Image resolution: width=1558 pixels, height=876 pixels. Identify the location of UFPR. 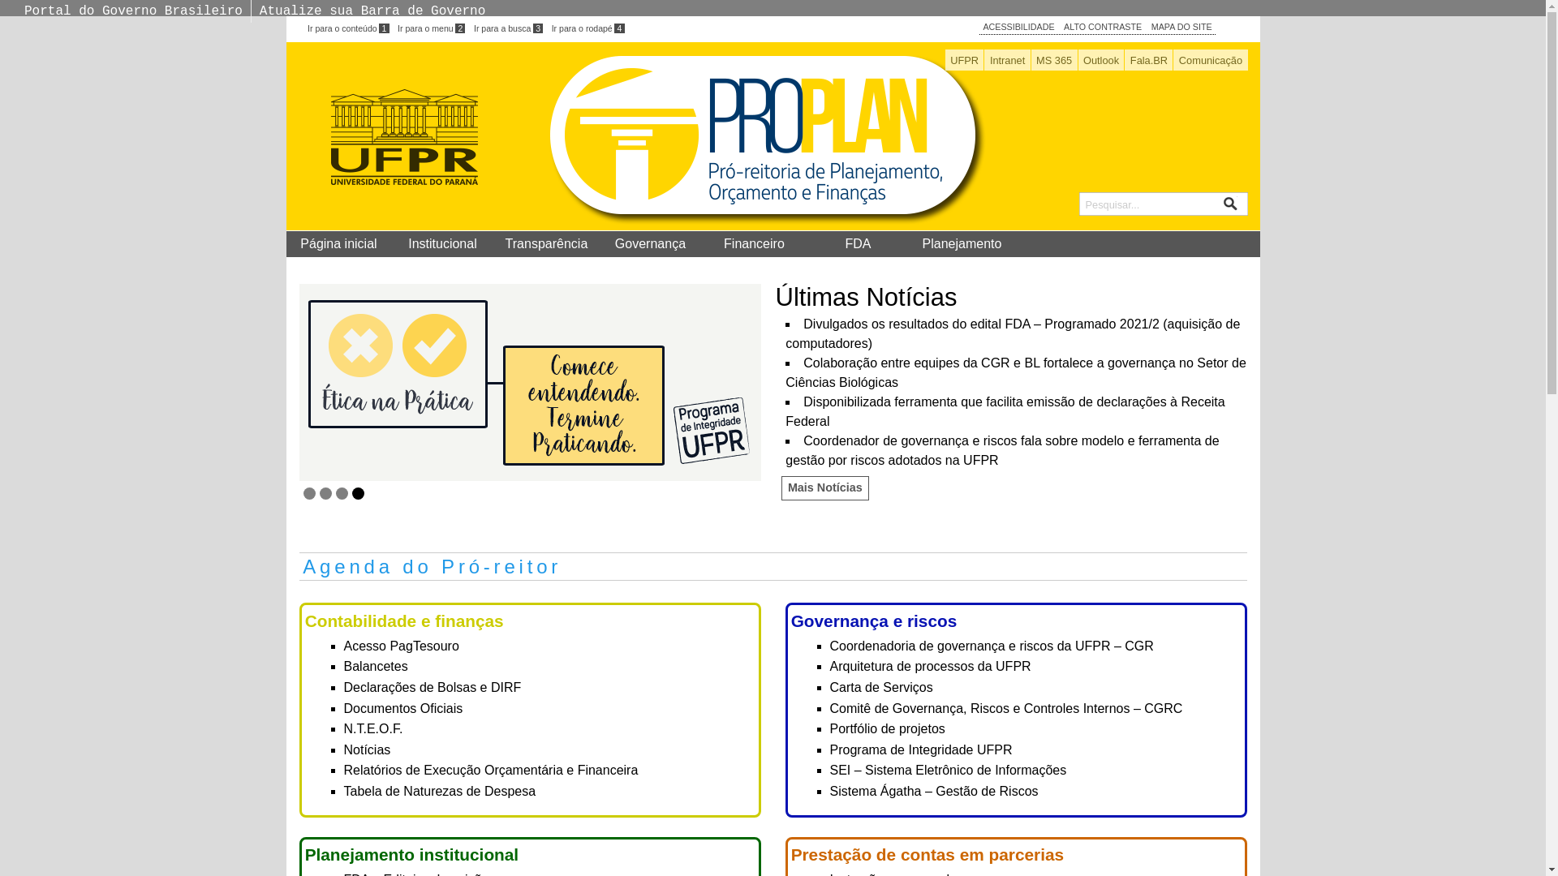
(965, 60).